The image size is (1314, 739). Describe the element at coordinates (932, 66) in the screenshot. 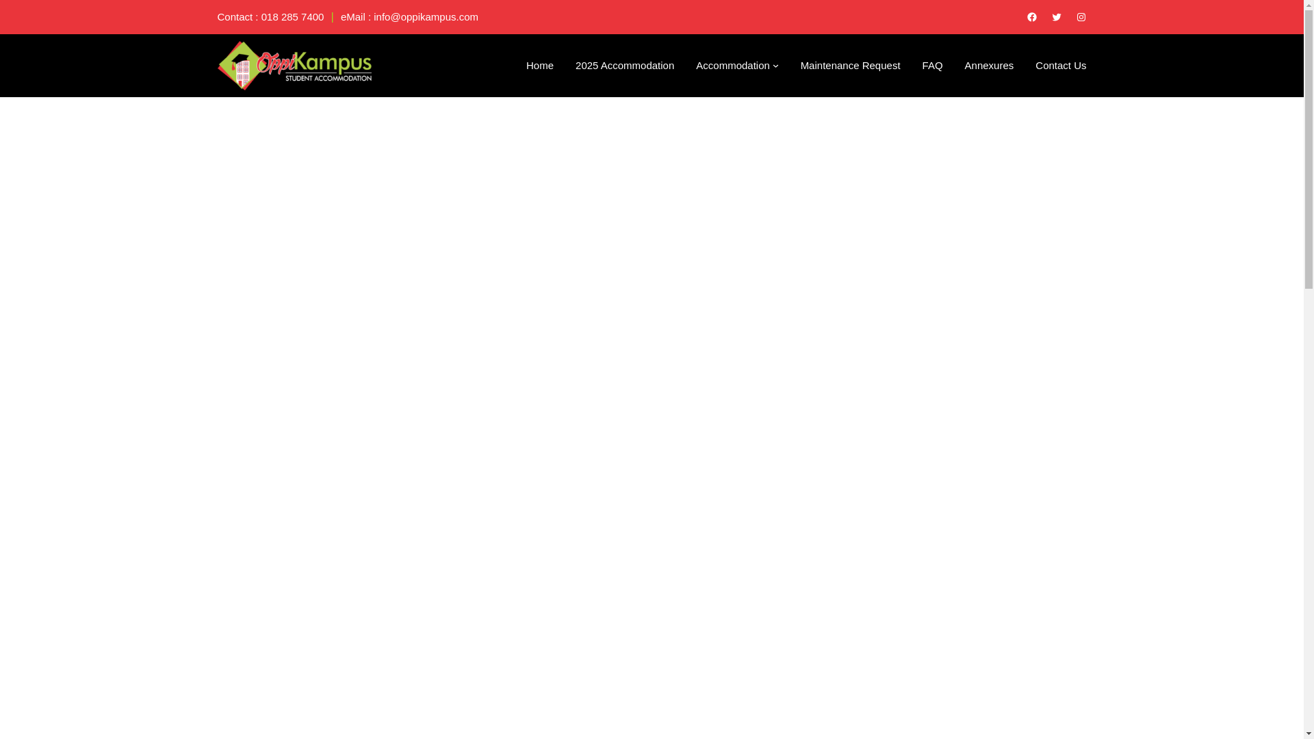

I see `FAQ` at that location.